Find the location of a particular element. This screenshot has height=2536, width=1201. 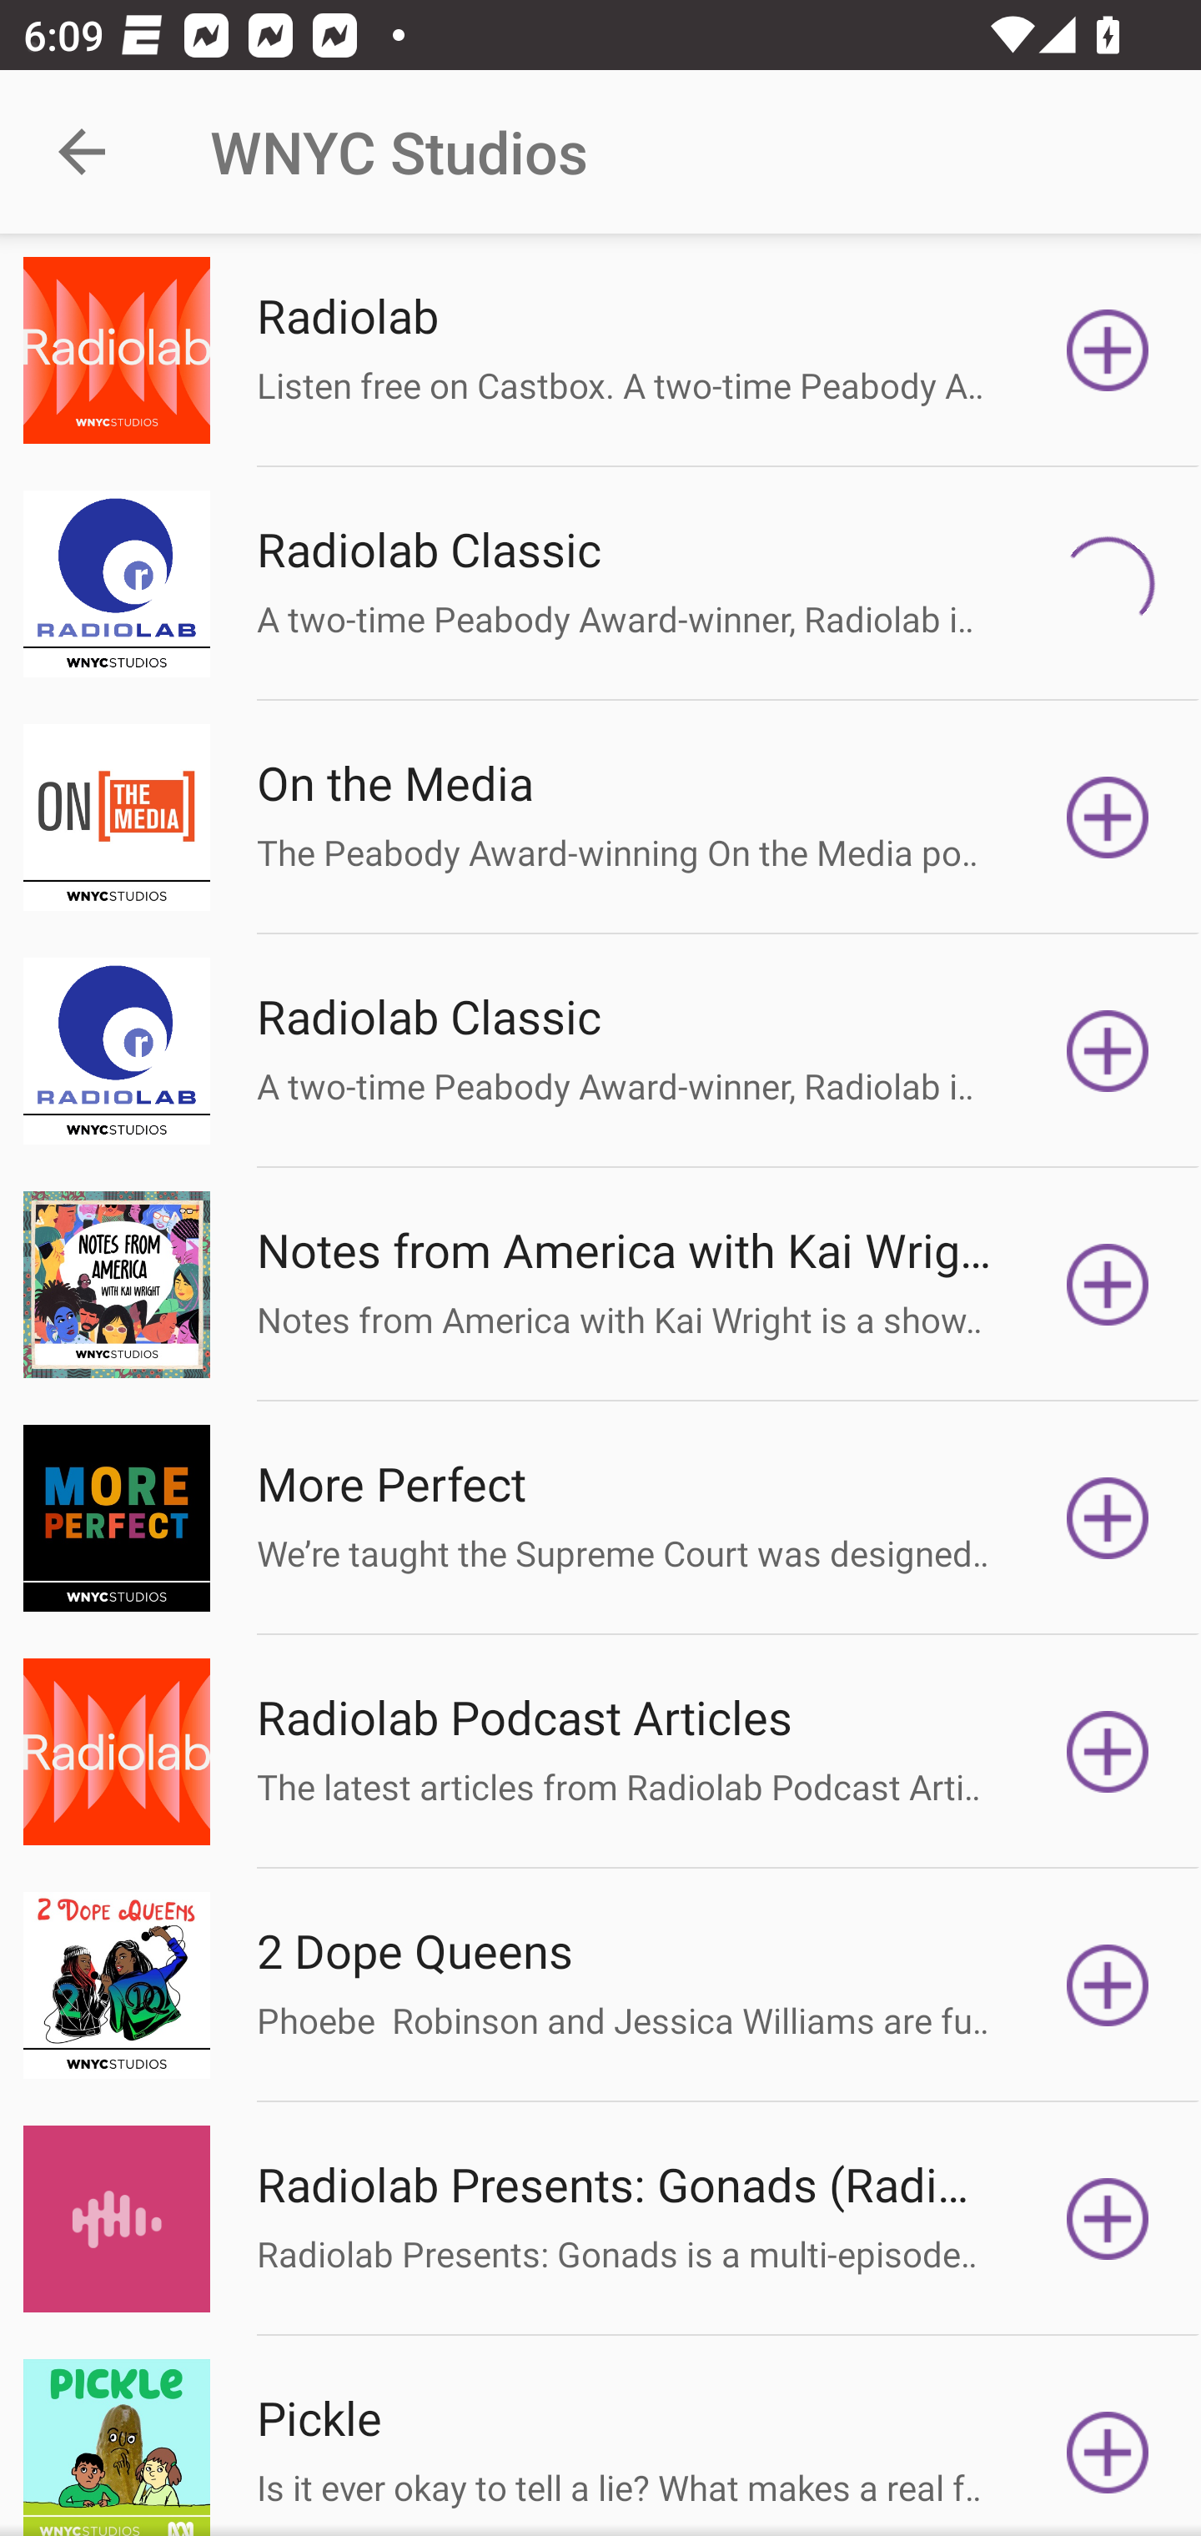

Subscribe is located at coordinates (1108, 1752).